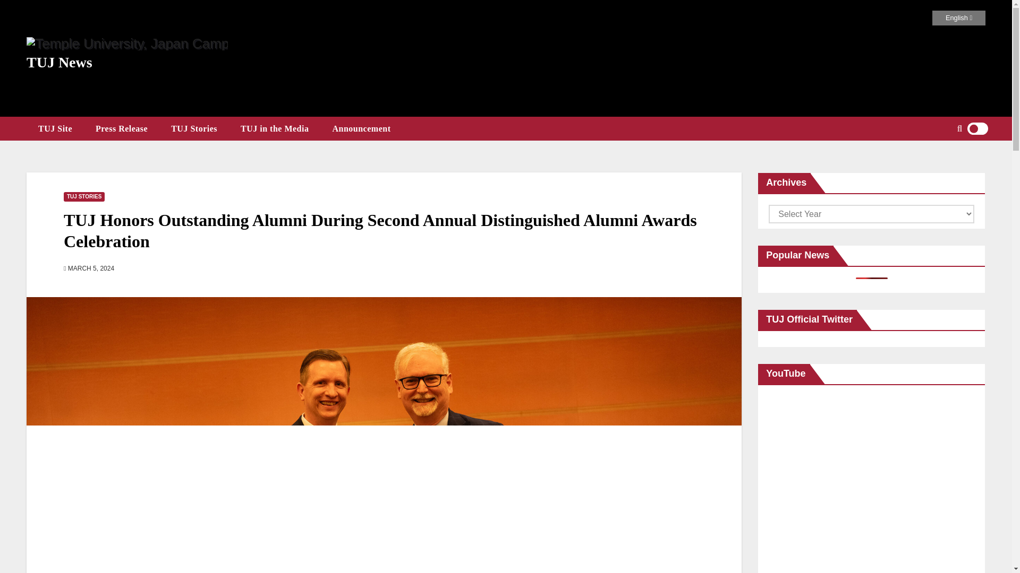 This screenshot has height=573, width=1020. I want to click on TUJ Site, so click(55, 128).